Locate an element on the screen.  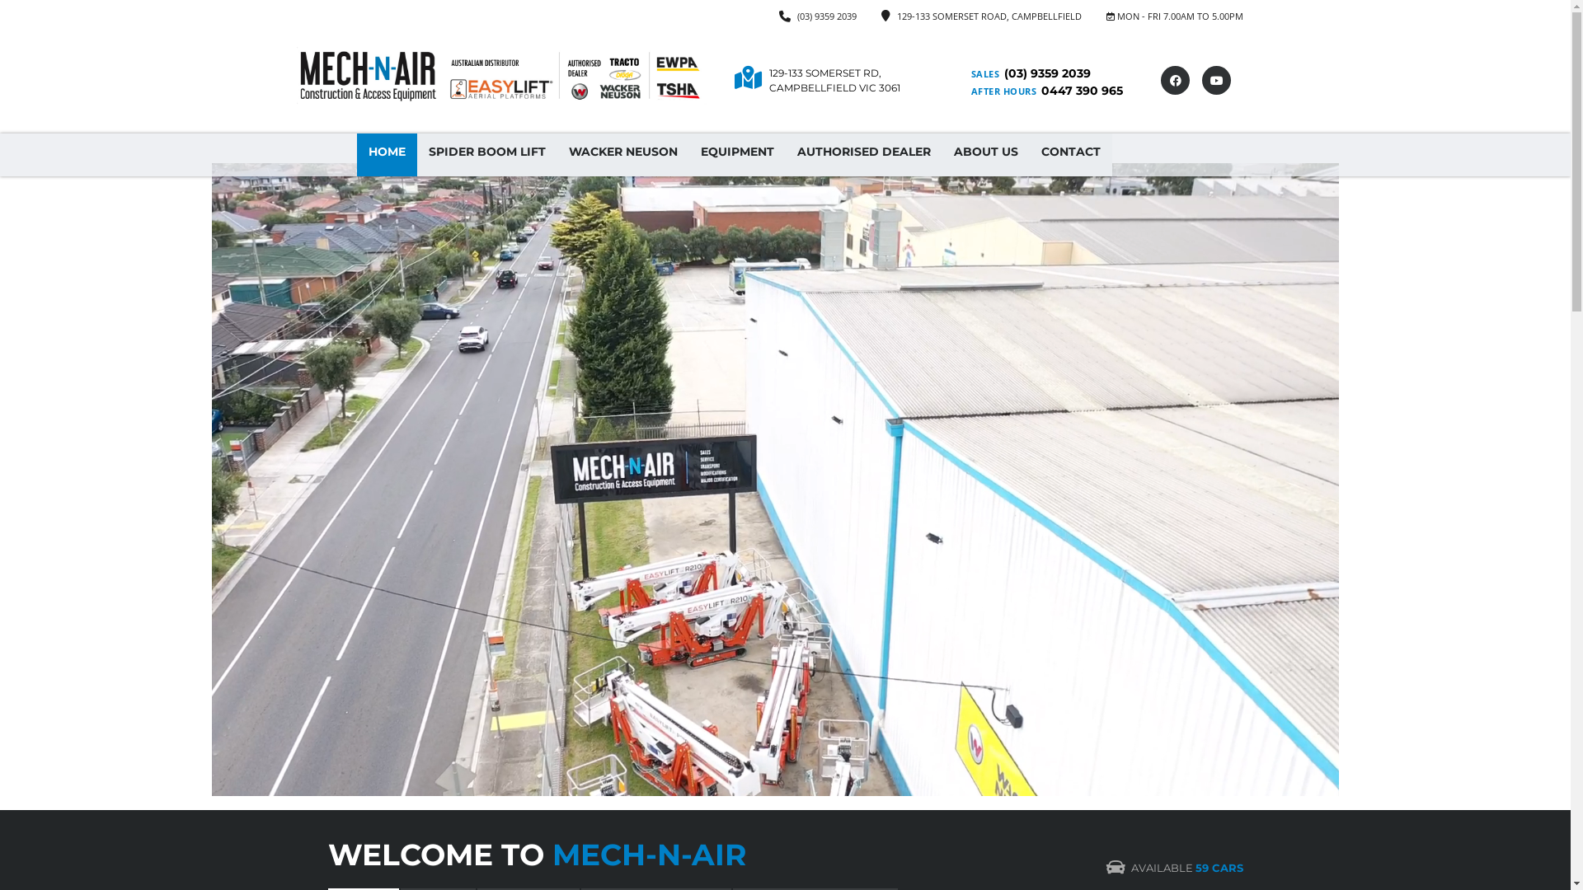
ABOUT US is located at coordinates (985, 155).